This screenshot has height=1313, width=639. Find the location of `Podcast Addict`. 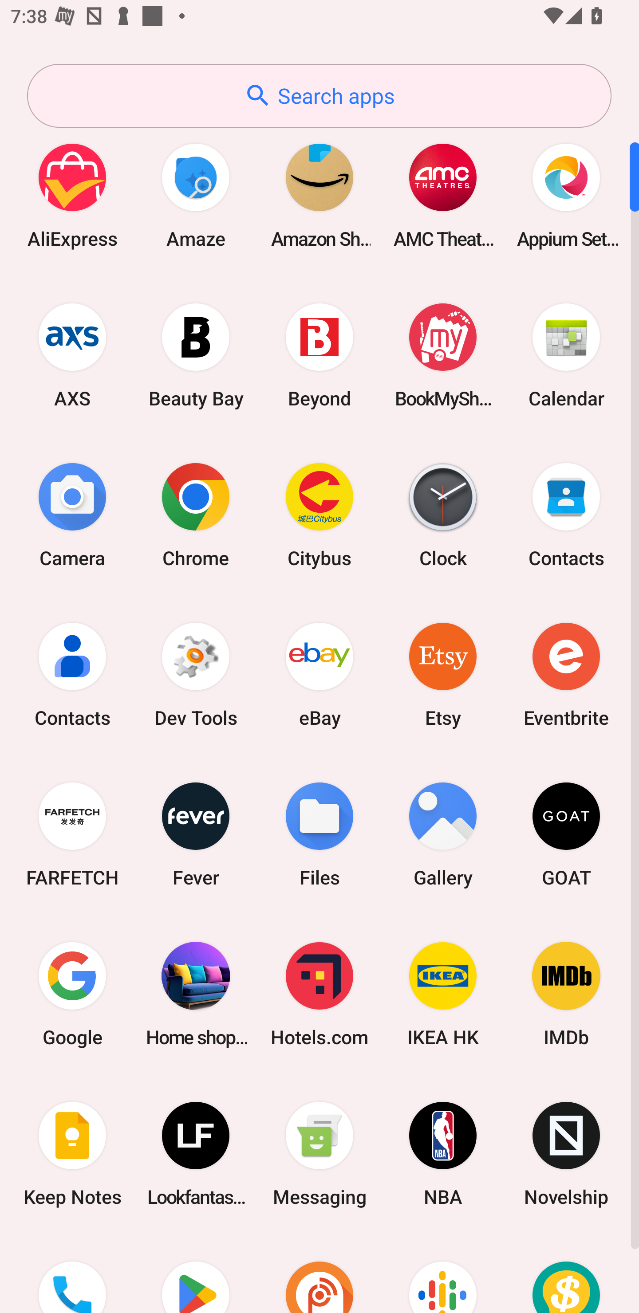

Podcast Addict is located at coordinates (319, 1274).